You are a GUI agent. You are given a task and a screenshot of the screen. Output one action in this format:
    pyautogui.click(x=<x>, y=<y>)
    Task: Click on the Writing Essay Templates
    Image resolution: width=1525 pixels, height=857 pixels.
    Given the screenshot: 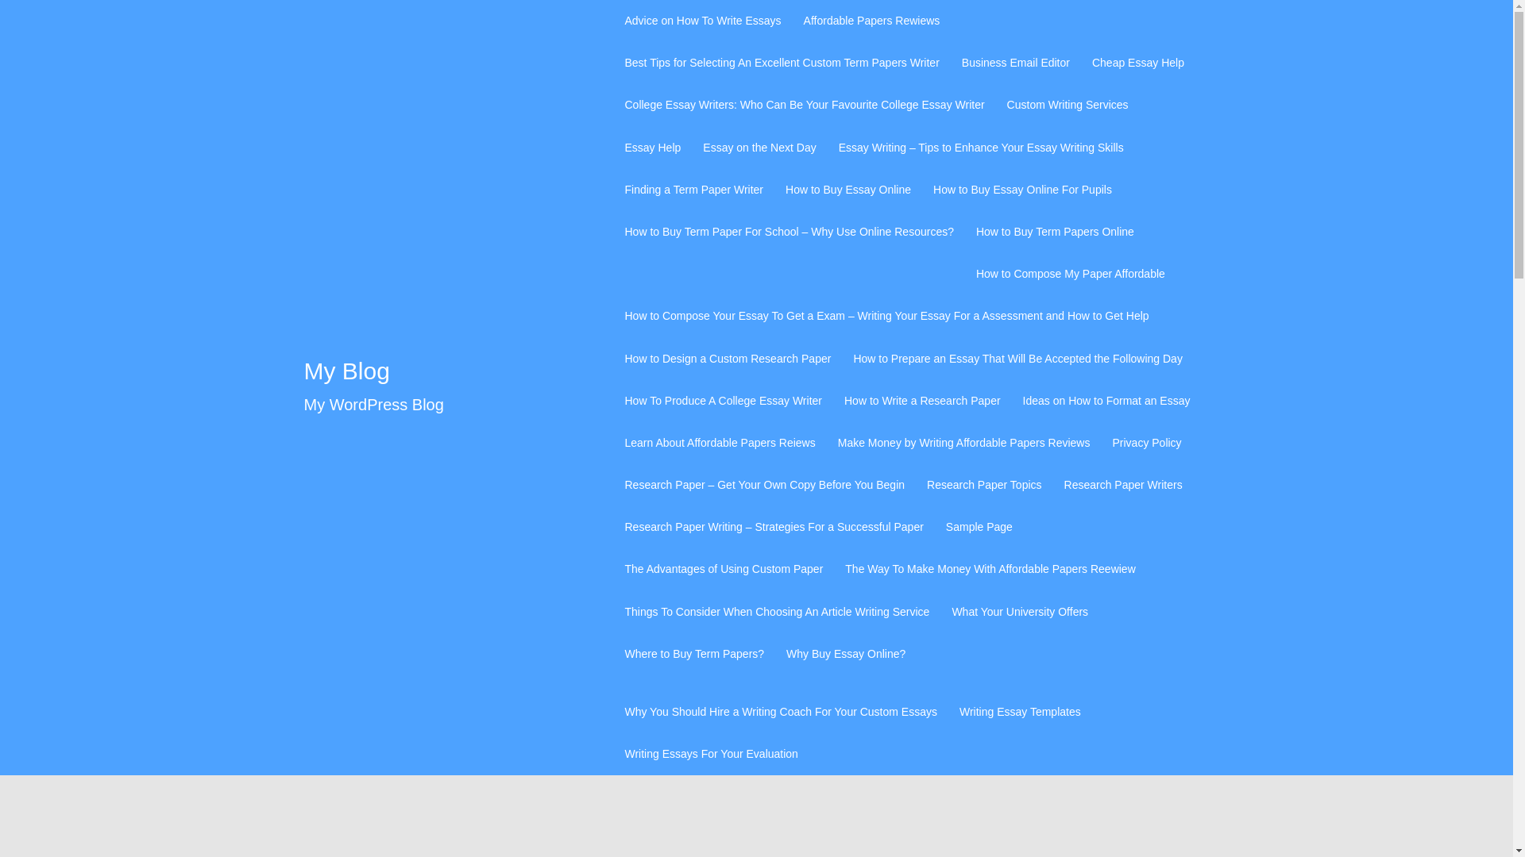 What is the action you would take?
    pyautogui.click(x=1020, y=712)
    